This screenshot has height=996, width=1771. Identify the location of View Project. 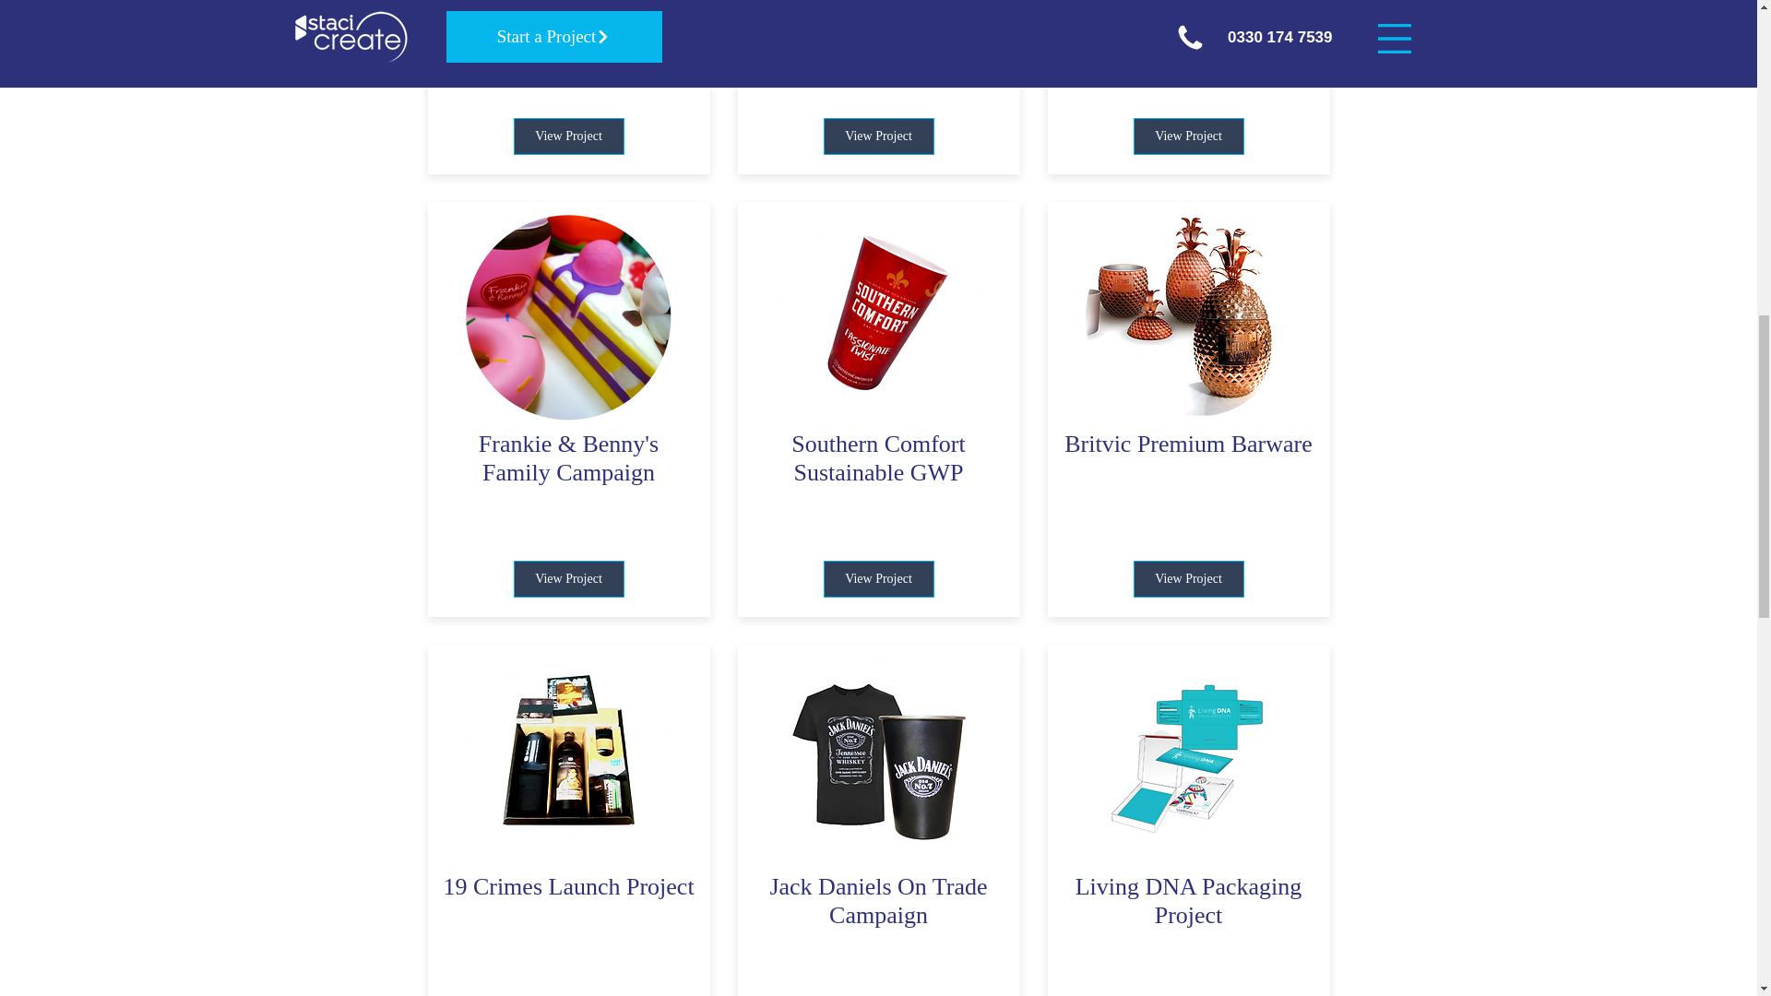
(1188, 136).